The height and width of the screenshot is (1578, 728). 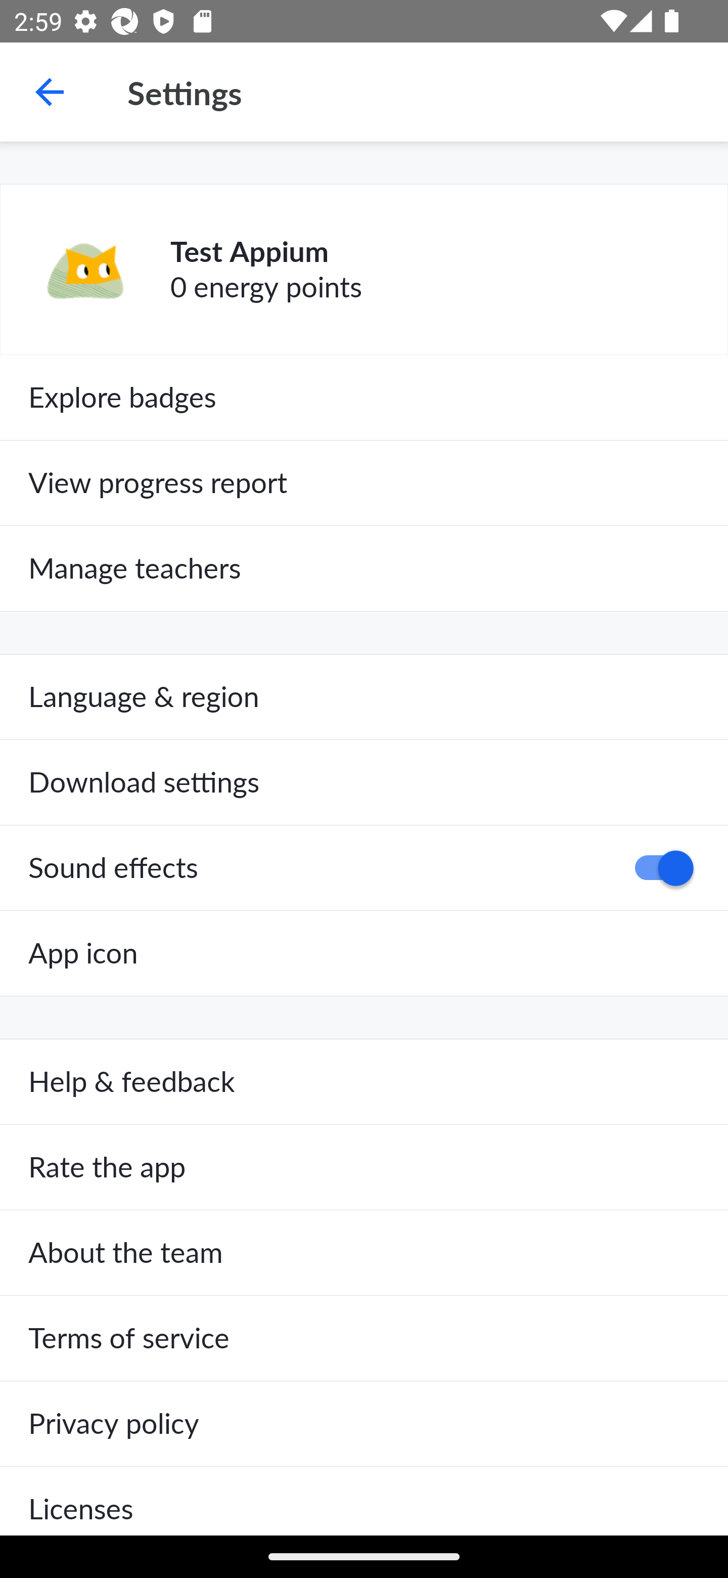 I want to click on Download settings, so click(x=364, y=782).